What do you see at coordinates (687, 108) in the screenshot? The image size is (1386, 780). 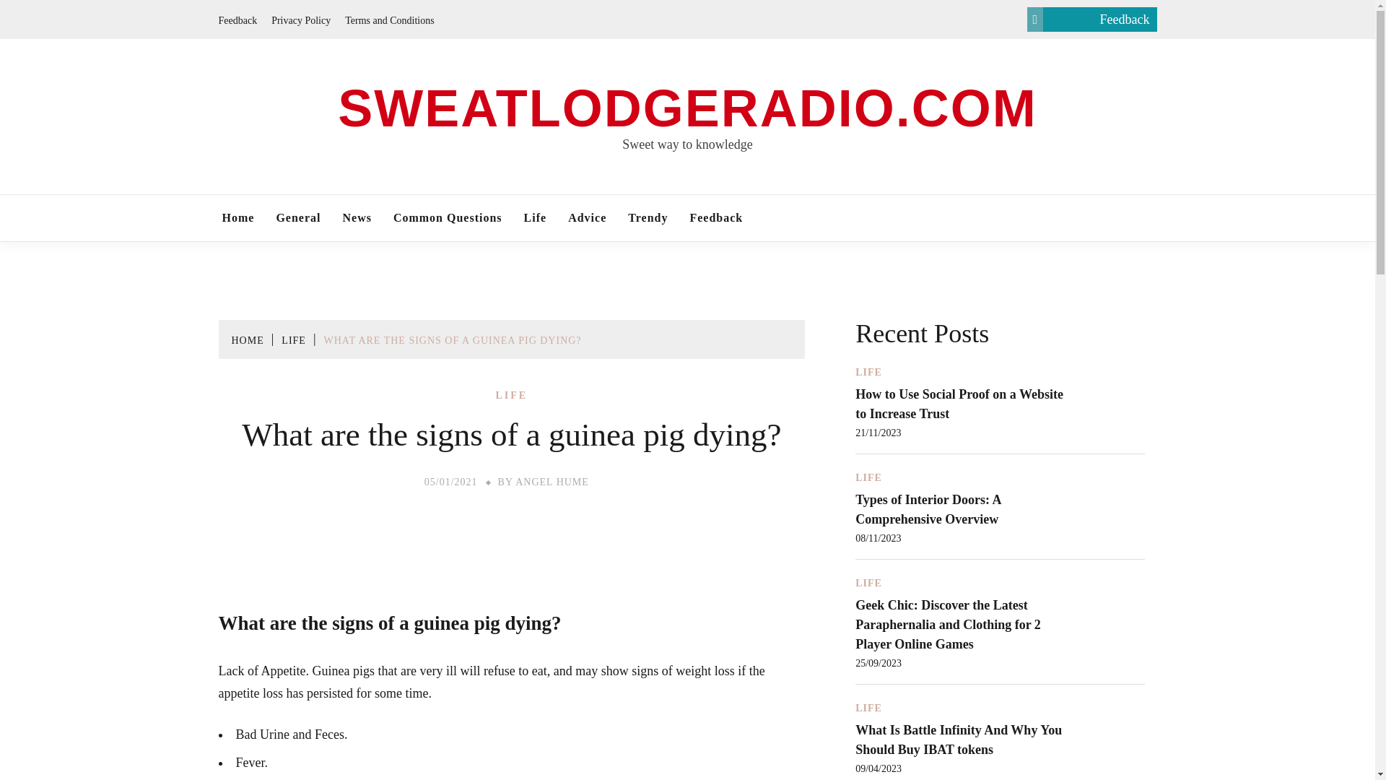 I see `SWEATLODGERADIO.COM` at bounding box center [687, 108].